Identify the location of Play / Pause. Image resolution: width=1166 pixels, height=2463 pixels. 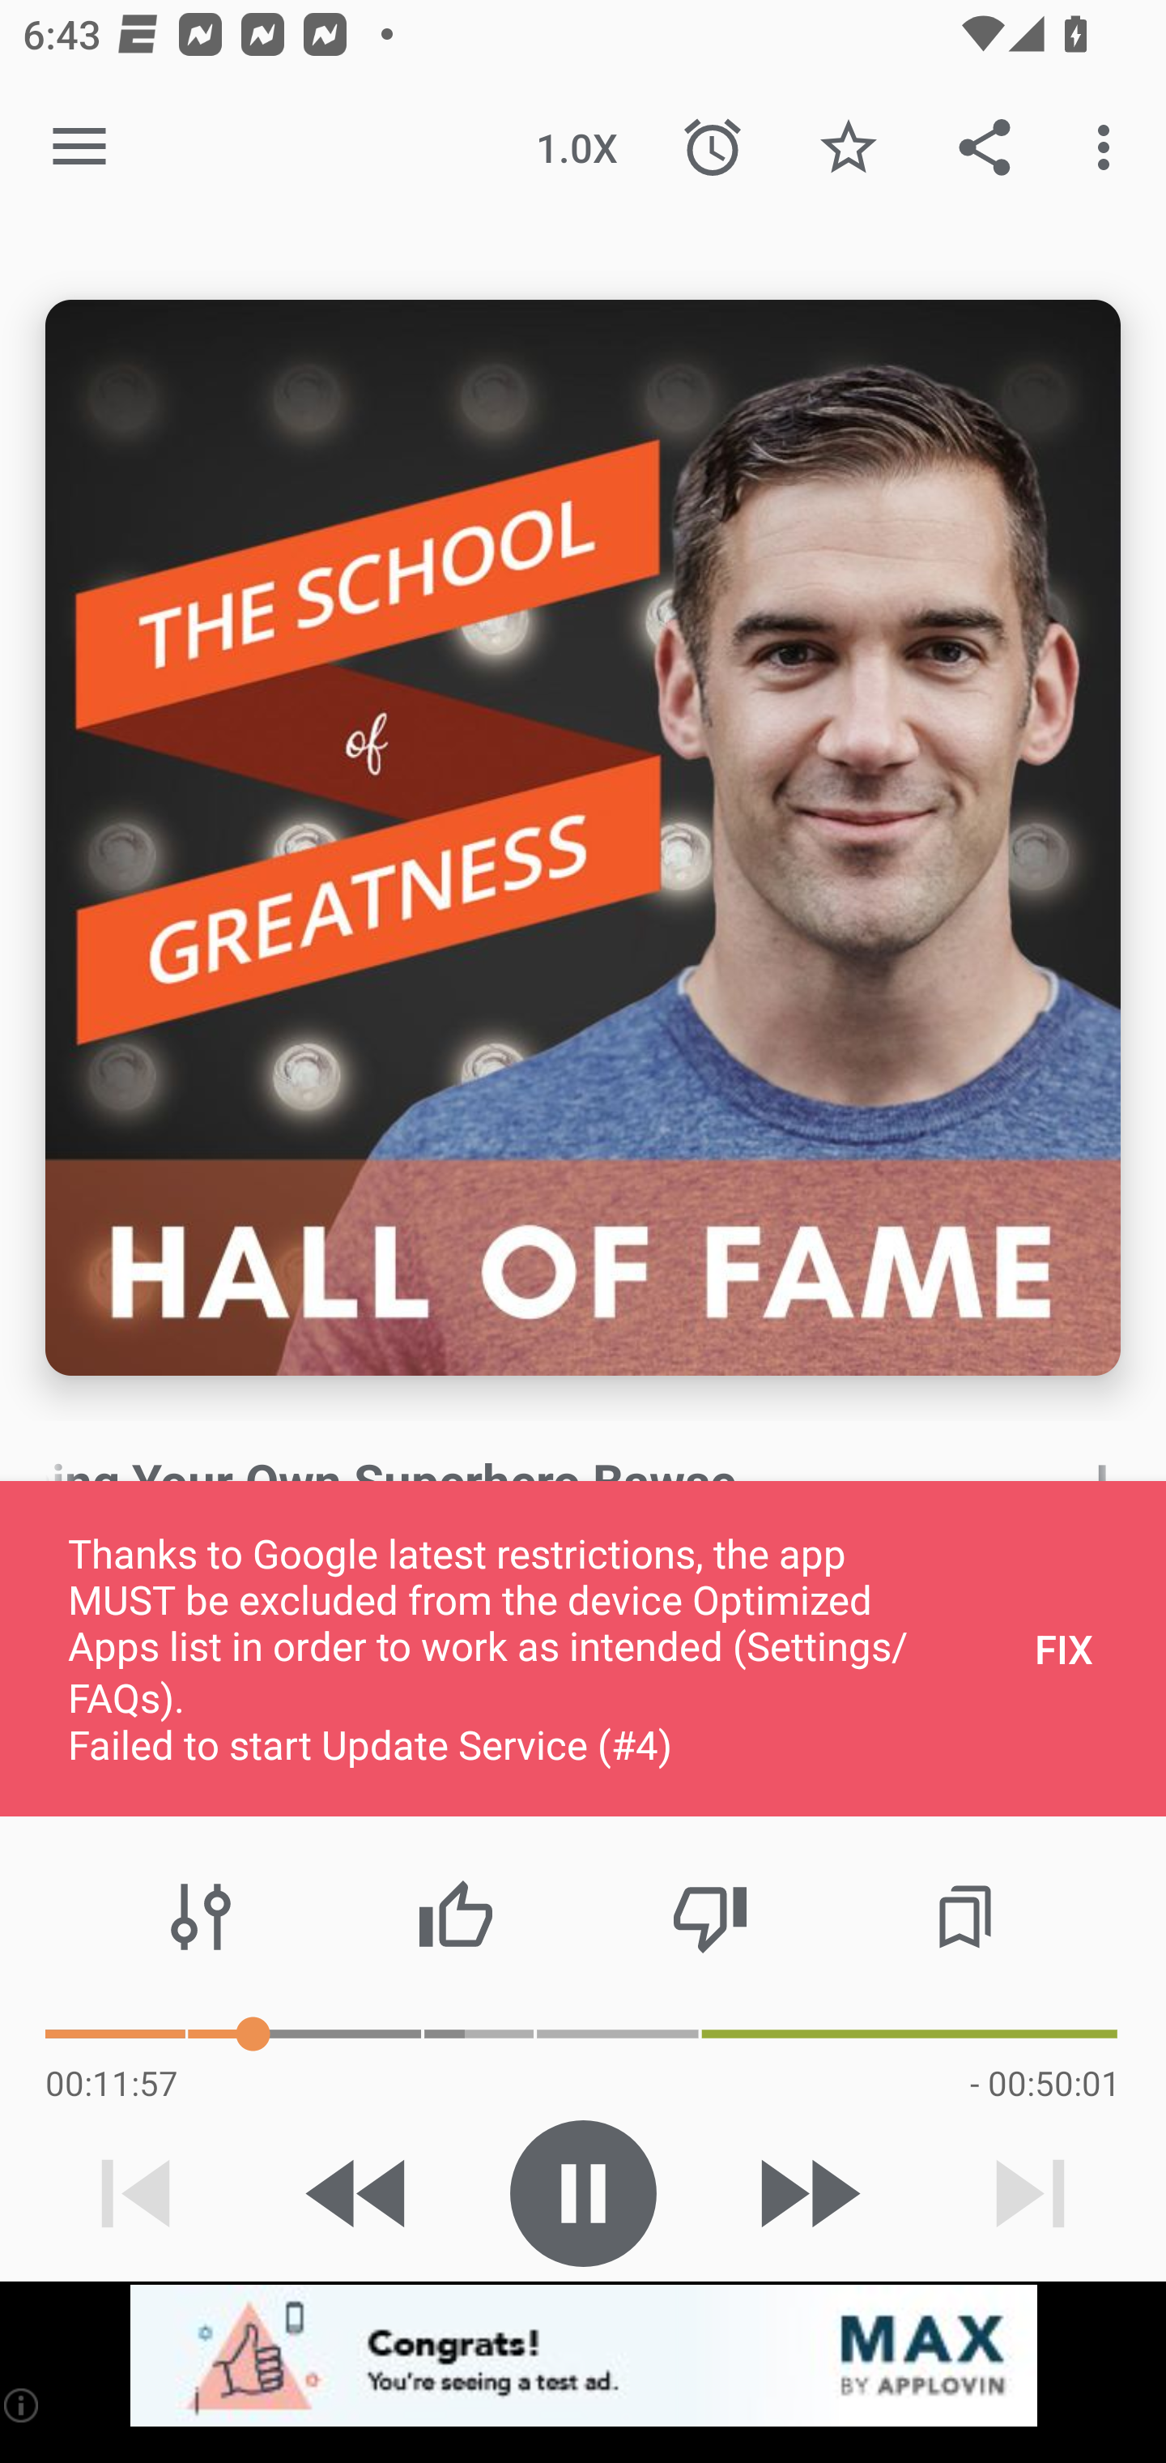
(583, 2193).